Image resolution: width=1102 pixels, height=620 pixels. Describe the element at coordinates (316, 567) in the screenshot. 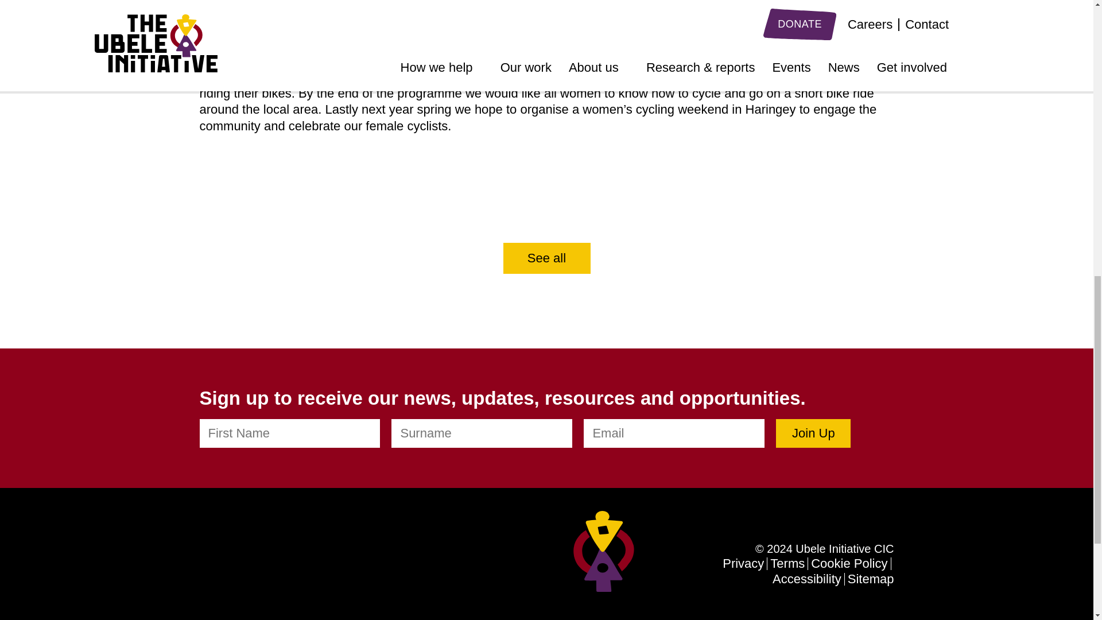

I see `The Ubele Initiative Medium page` at that location.